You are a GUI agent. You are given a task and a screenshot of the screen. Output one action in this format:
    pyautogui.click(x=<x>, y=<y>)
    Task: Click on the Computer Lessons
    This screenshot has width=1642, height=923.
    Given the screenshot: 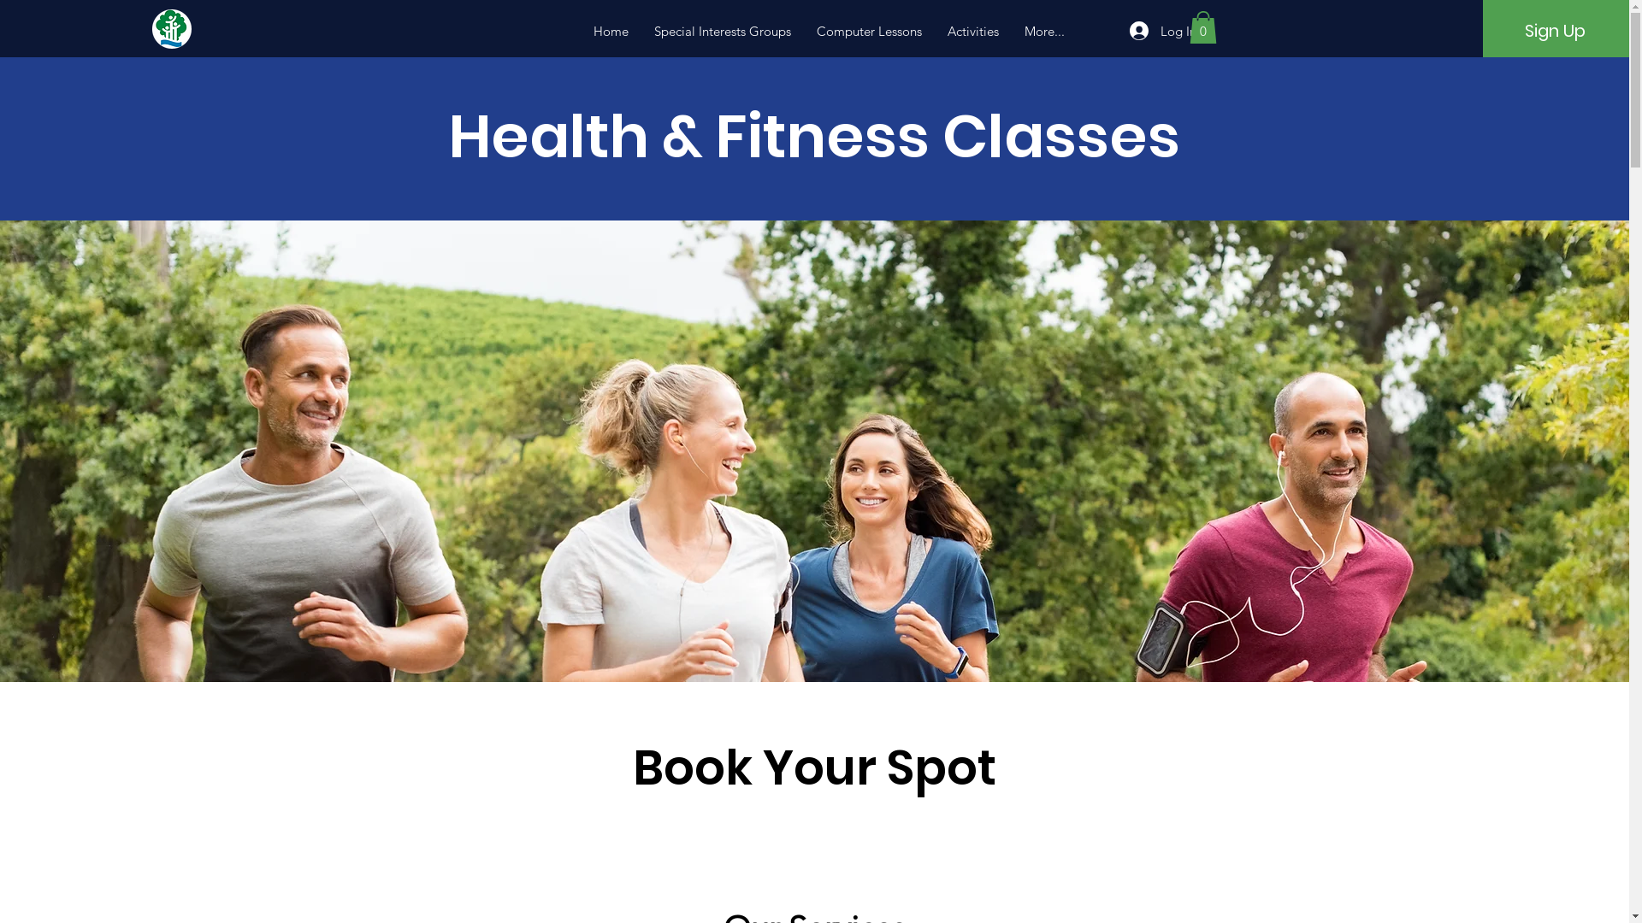 What is the action you would take?
    pyautogui.click(x=869, y=32)
    